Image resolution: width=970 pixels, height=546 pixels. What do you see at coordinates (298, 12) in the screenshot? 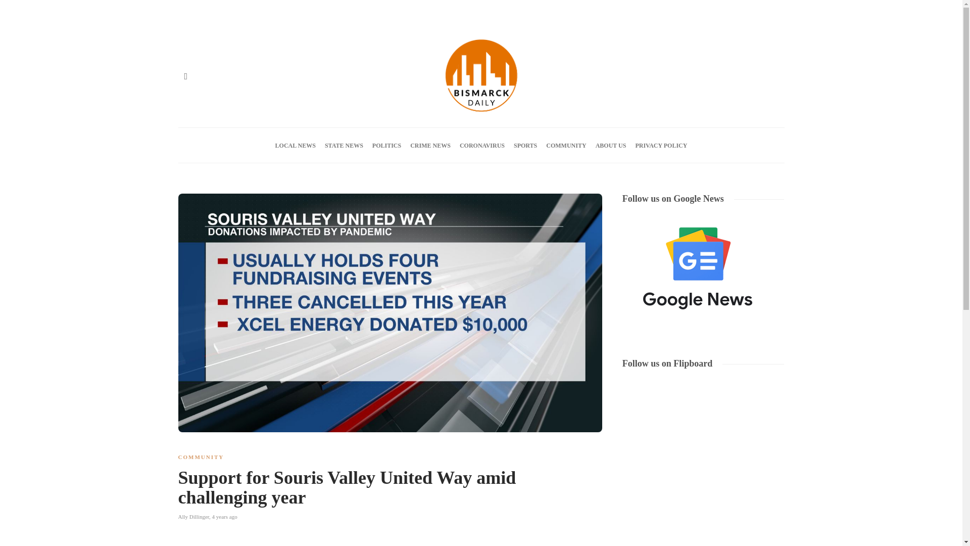
I see `Meet the Team` at bounding box center [298, 12].